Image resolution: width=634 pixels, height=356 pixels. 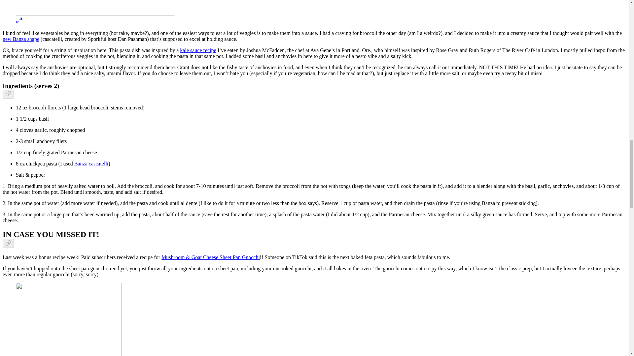 I want to click on kale sauce recipe, so click(x=198, y=50).